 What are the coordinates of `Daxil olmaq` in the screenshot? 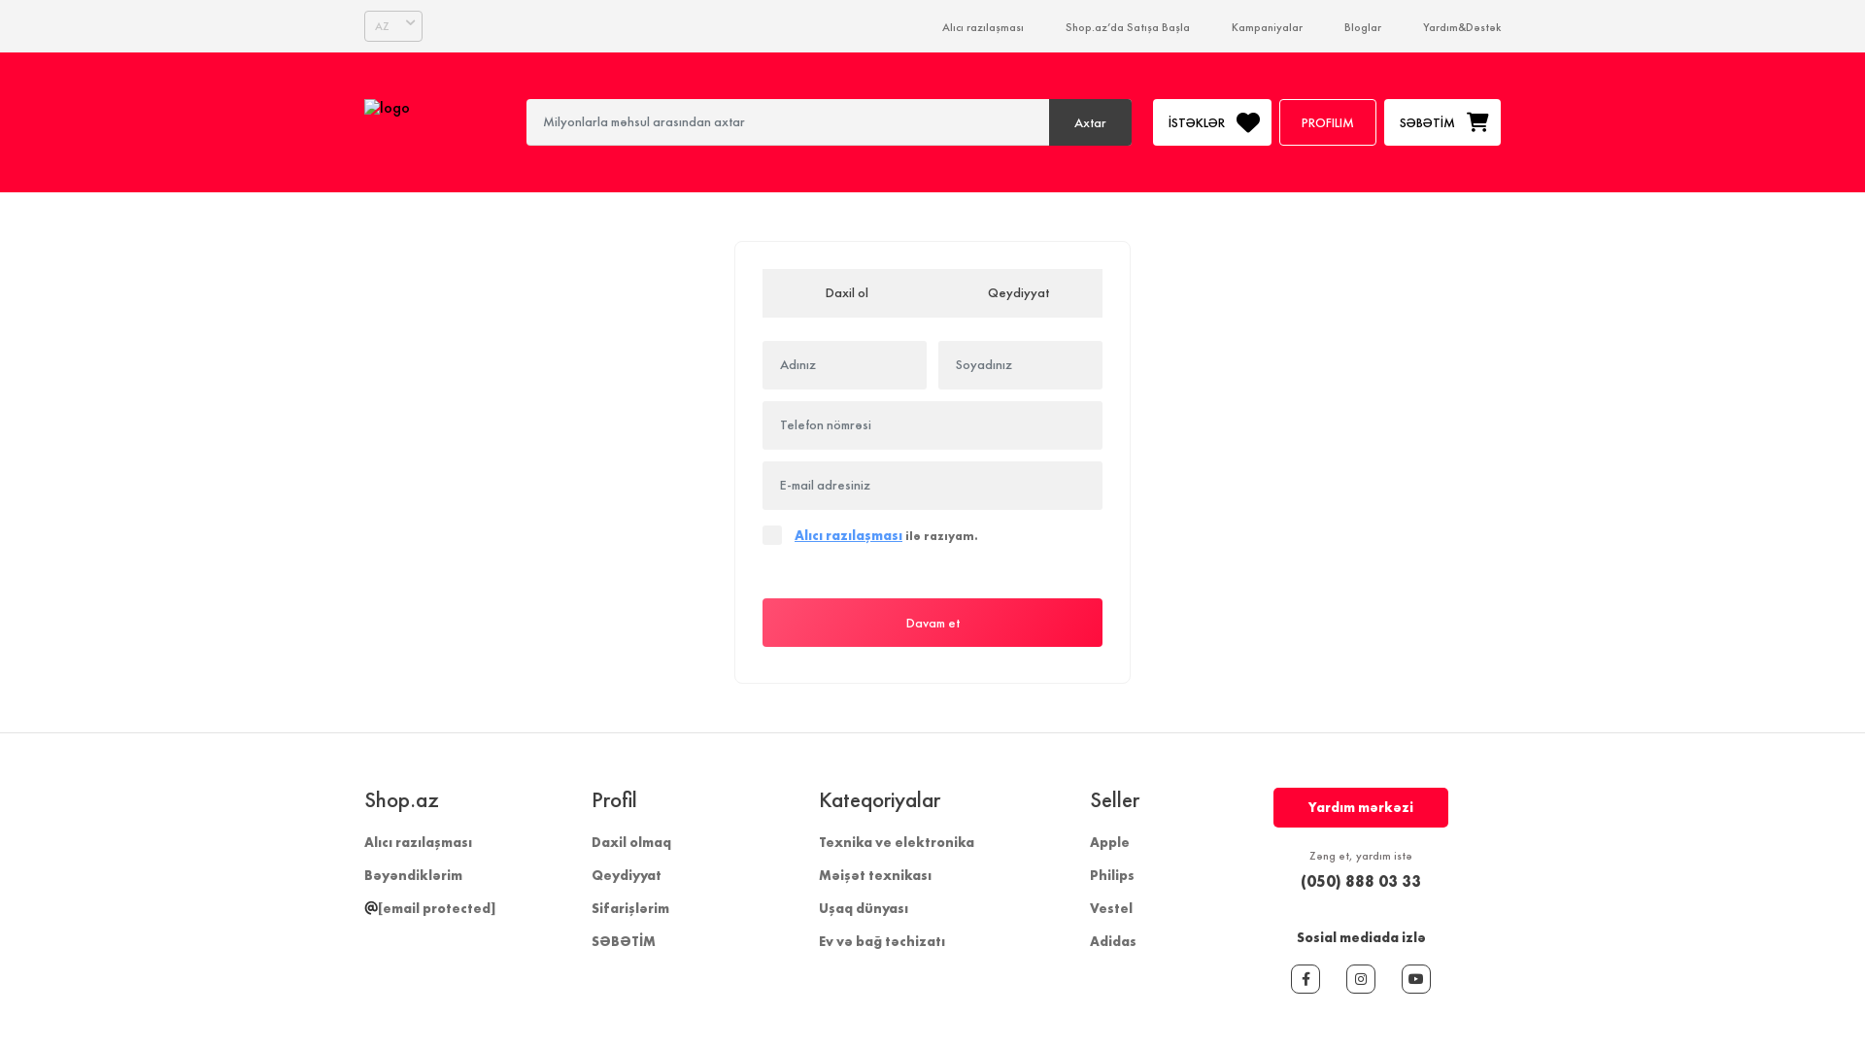 It's located at (631, 842).